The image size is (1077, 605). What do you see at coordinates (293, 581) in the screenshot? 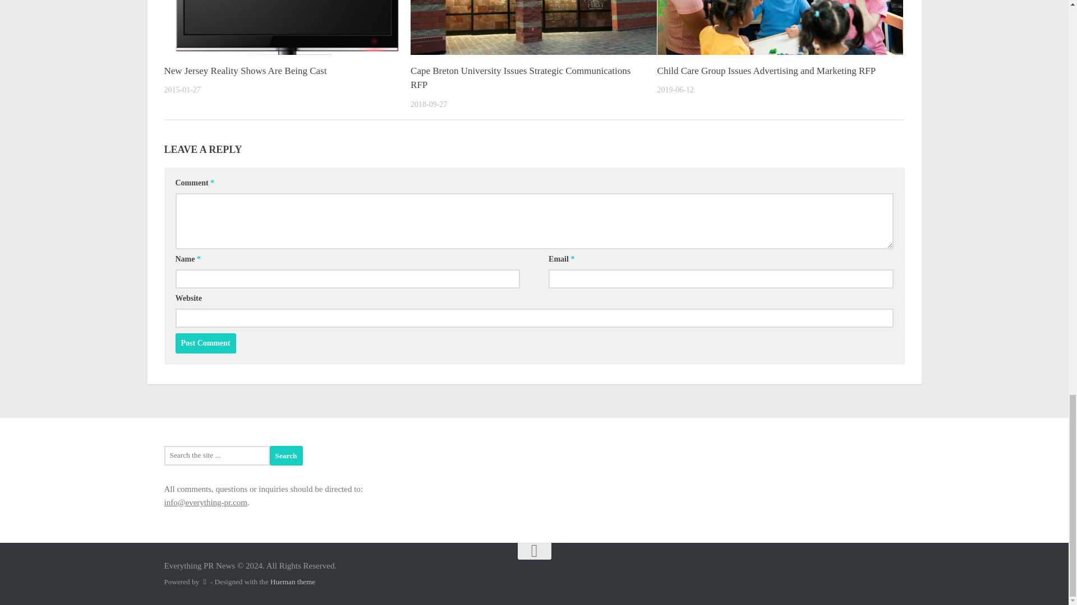
I see `Hueman theme` at bounding box center [293, 581].